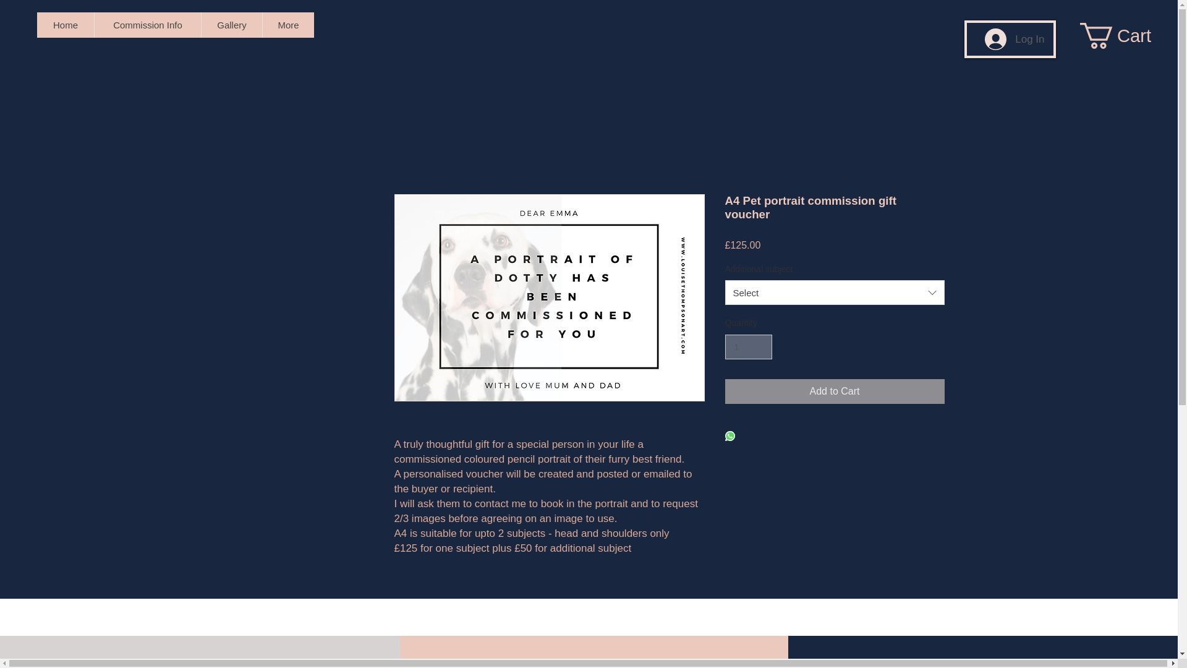 Image resolution: width=1187 pixels, height=668 pixels. What do you see at coordinates (833, 392) in the screenshot?
I see `Add to Cart` at bounding box center [833, 392].